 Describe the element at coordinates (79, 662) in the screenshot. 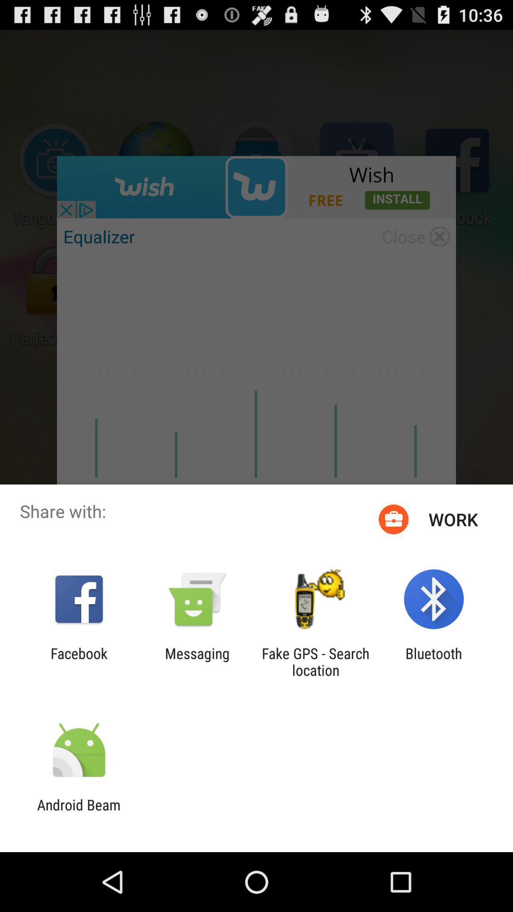

I see `press the item to the left of messaging app` at that location.